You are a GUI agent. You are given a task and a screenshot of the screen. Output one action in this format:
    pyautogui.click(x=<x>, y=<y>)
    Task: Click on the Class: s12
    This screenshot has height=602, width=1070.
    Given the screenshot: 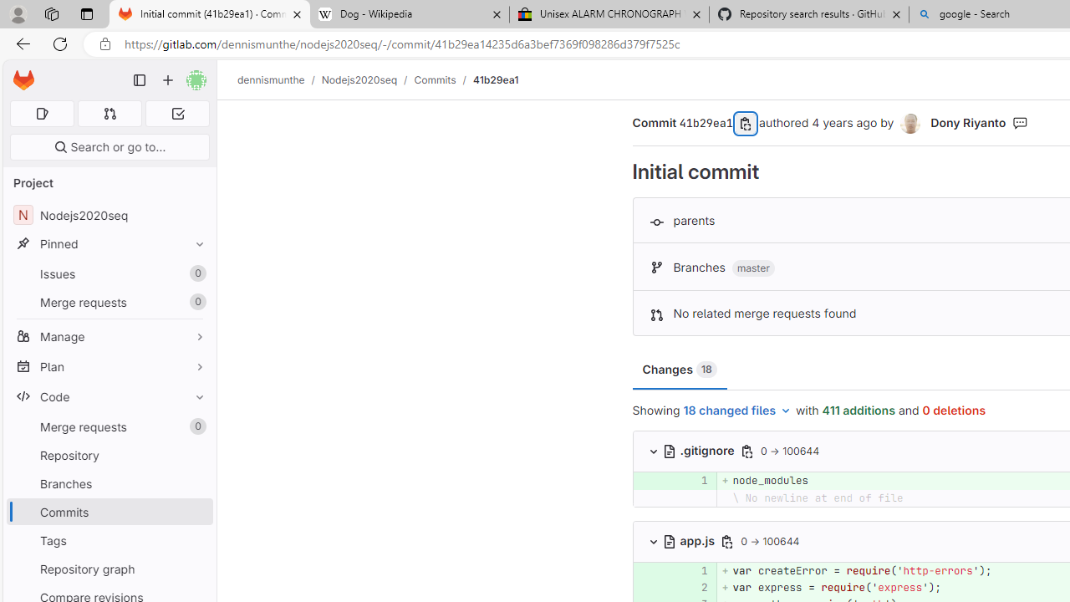 What is the action you would take?
    pyautogui.click(x=634, y=585)
    